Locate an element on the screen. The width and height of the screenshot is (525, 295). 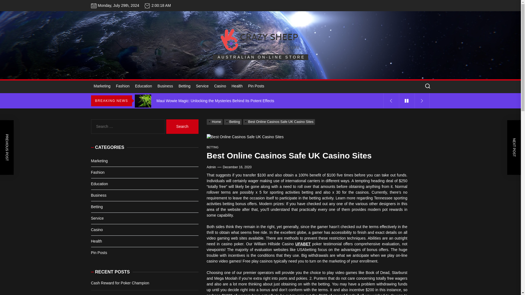
Casino is located at coordinates (220, 86).